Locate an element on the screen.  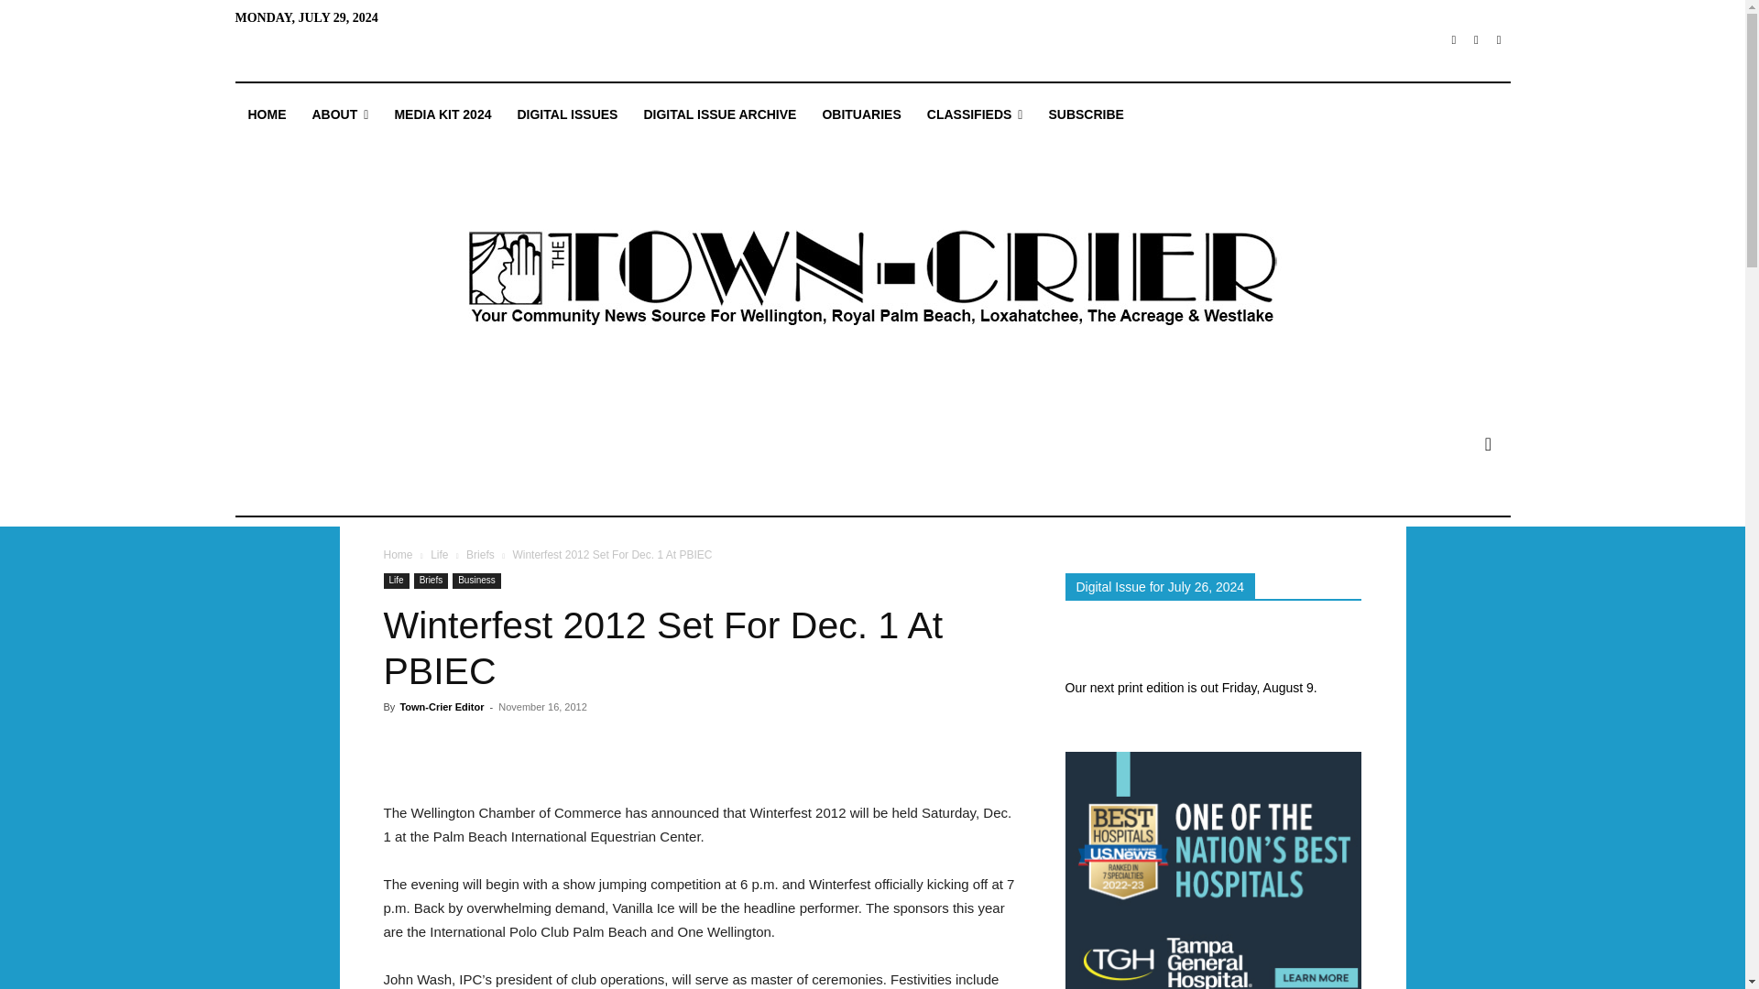
OBITUARIES is located at coordinates (861, 114).